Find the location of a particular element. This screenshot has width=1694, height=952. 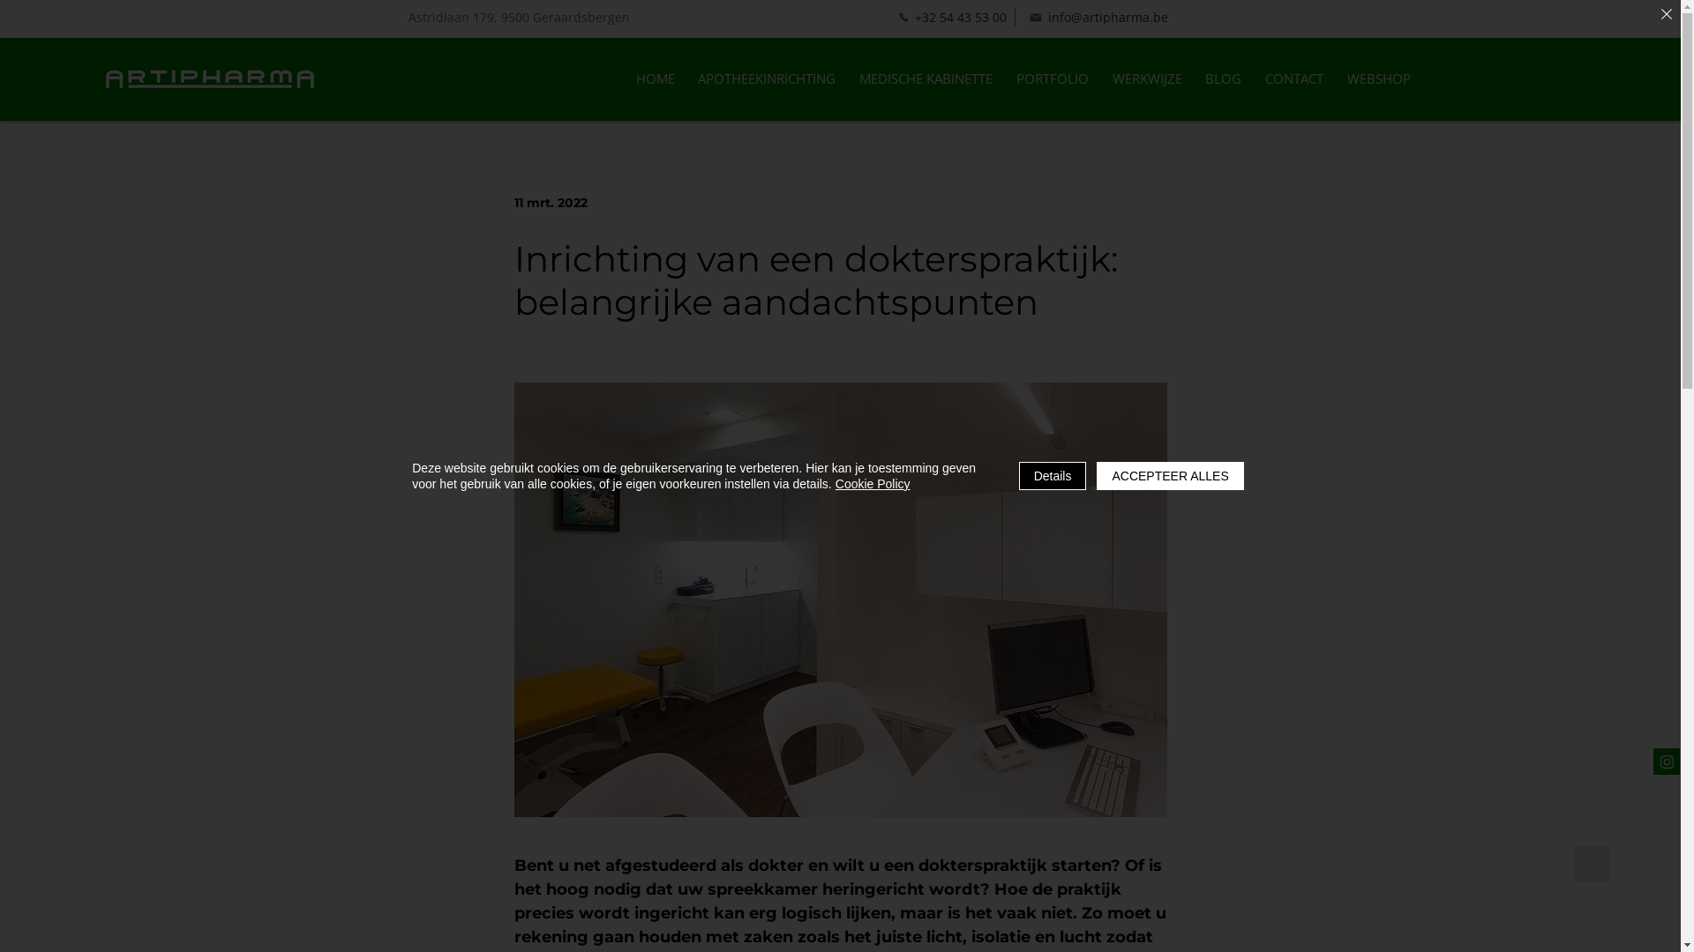

BLOG is located at coordinates (1224, 79).